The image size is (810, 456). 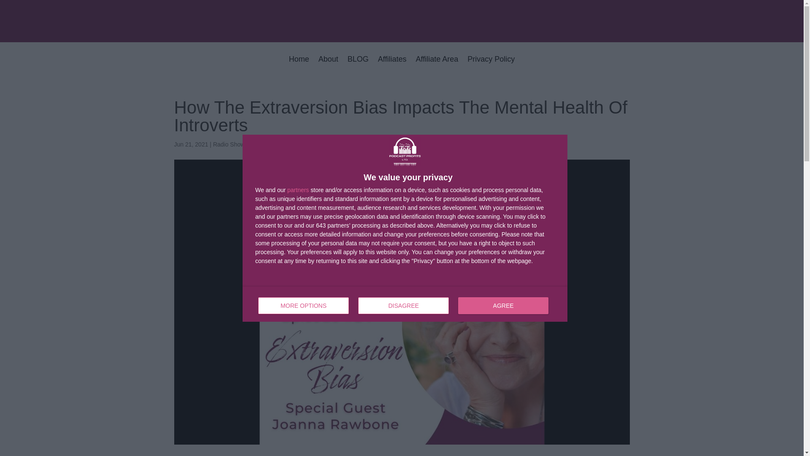 I want to click on Videos, so click(x=403, y=306).